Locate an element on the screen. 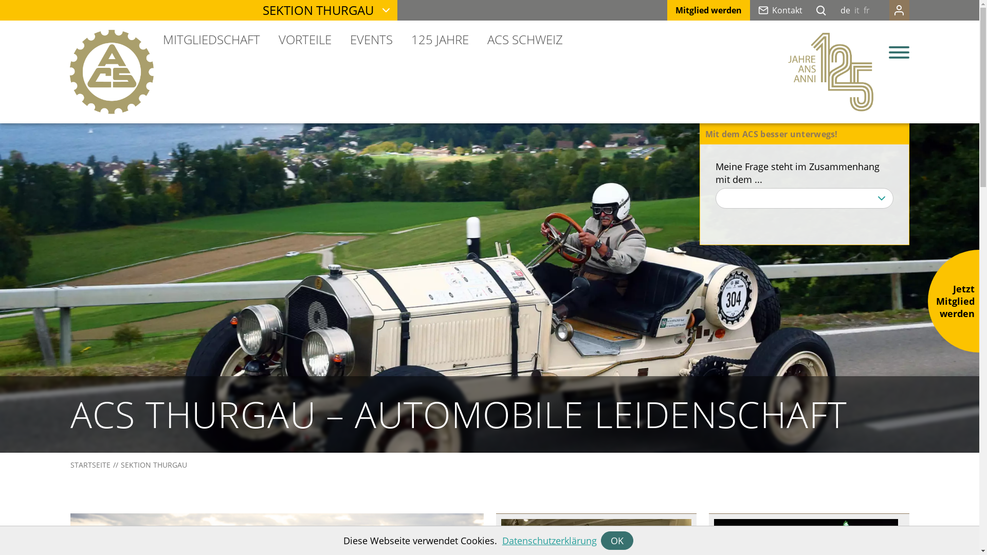 Image resolution: width=987 pixels, height=555 pixels. Mitglied werden is located at coordinates (708, 10).